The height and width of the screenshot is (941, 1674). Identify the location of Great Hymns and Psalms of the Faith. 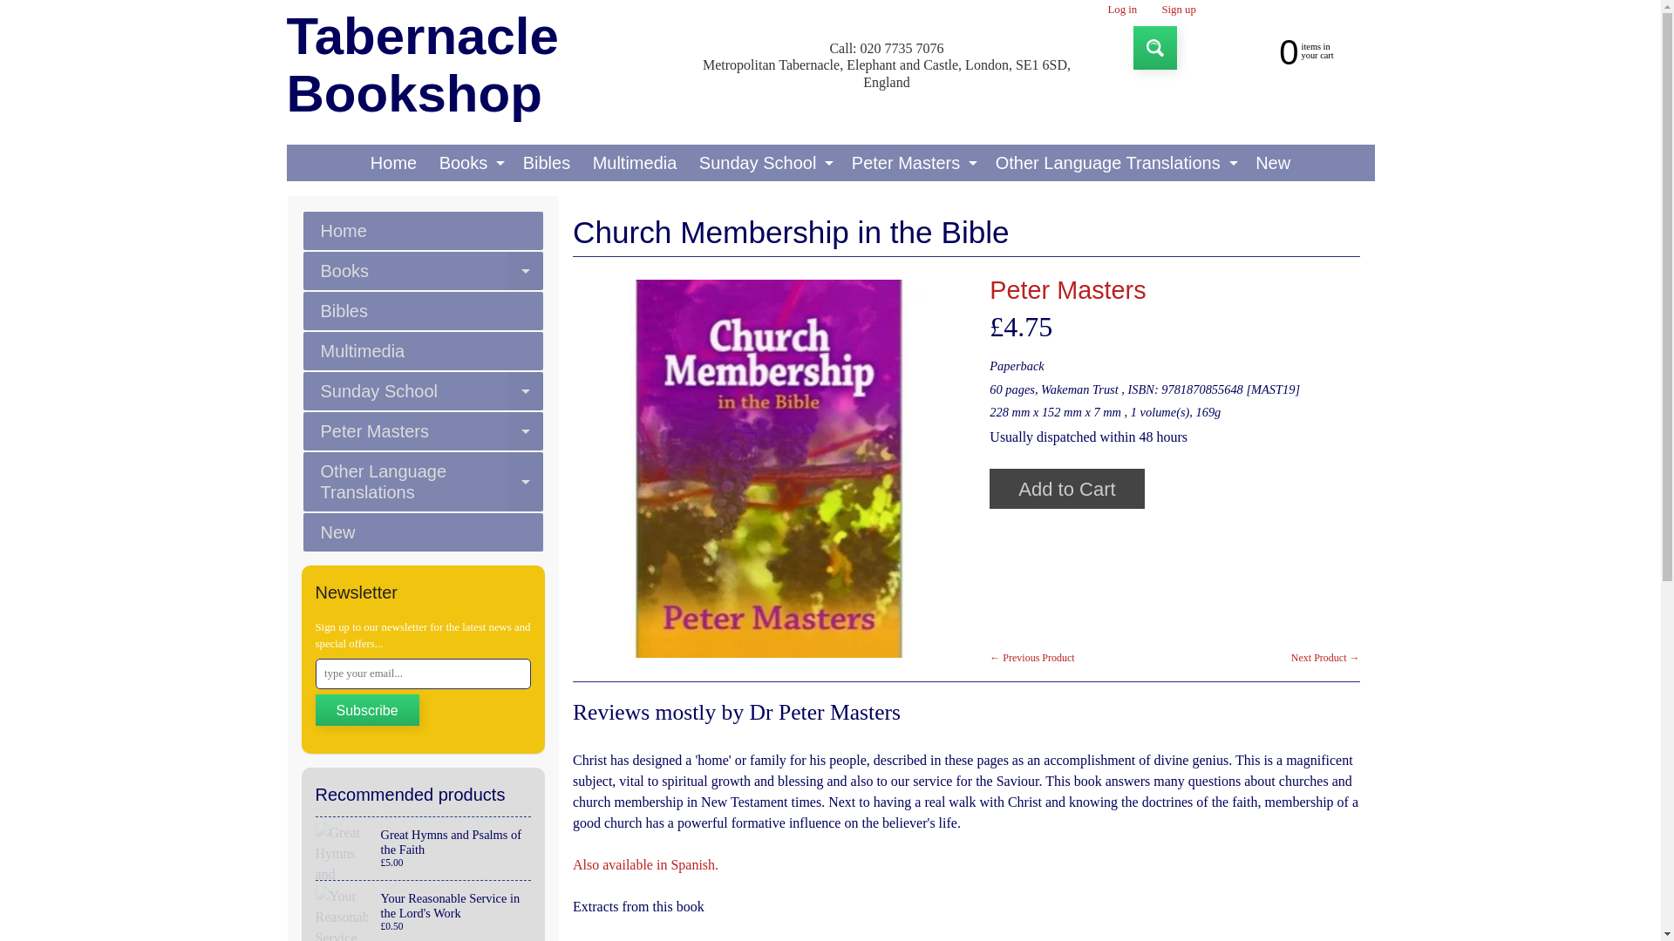
(424, 849).